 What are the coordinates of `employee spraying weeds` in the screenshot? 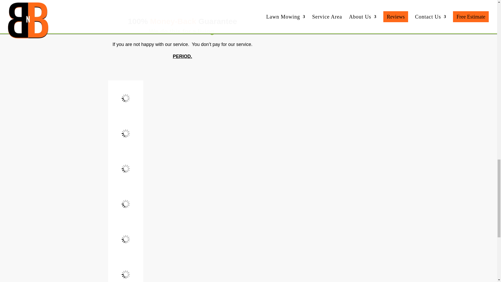 It's located at (126, 204).